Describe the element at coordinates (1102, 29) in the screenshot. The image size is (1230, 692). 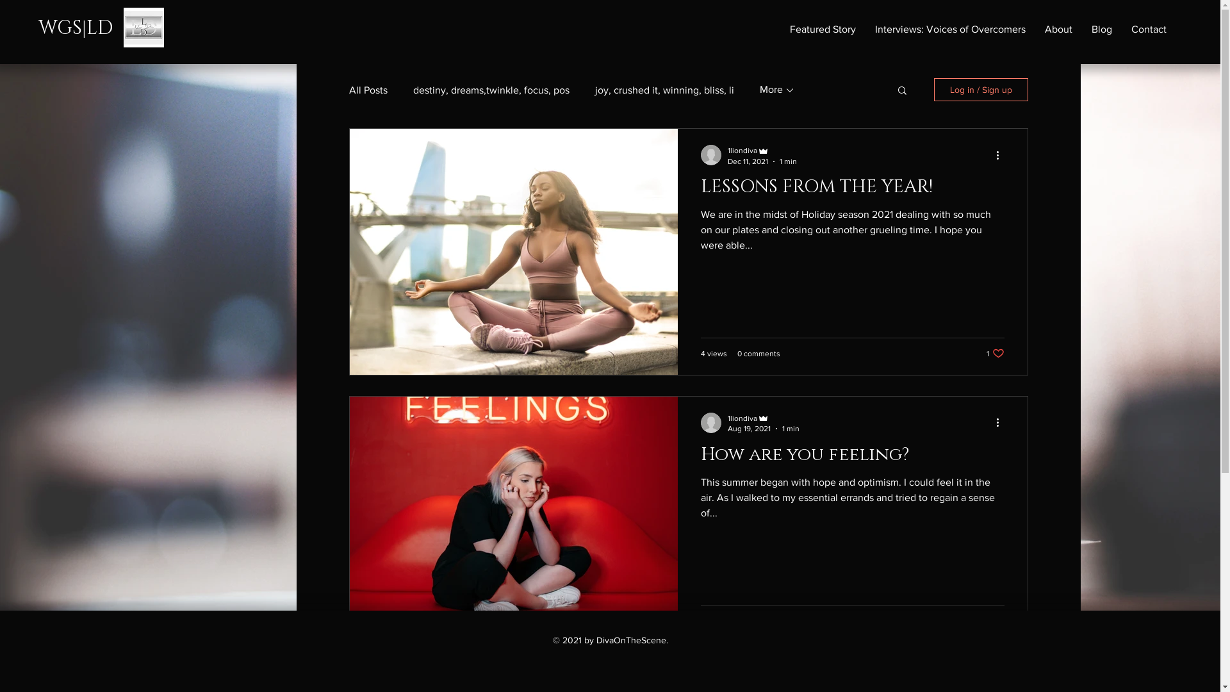
I see `Blog` at that location.